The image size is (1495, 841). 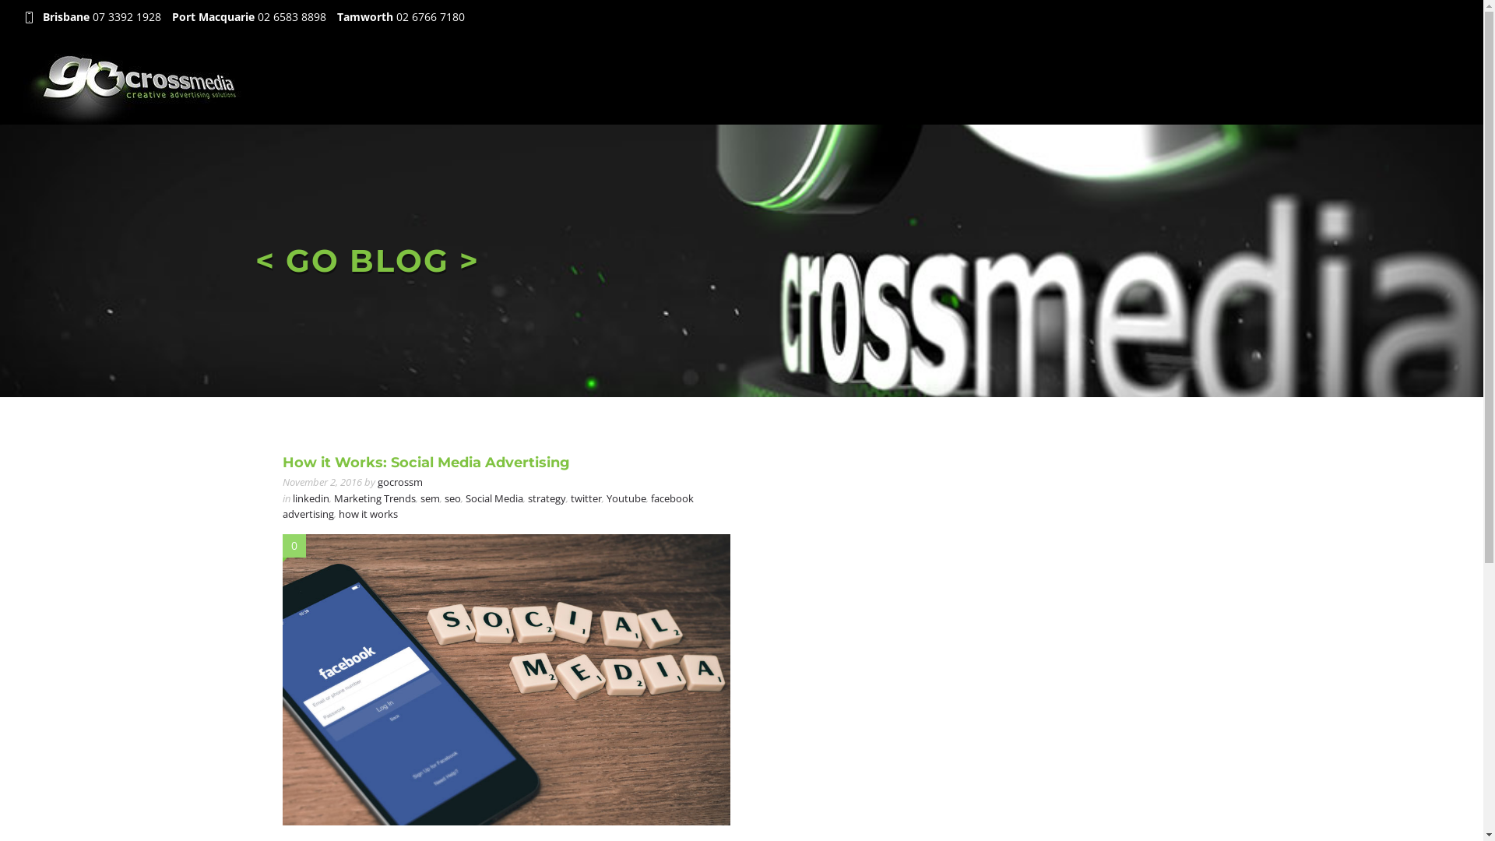 What do you see at coordinates (430, 498) in the screenshot?
I see `sem` at bounding box center [430, 498].